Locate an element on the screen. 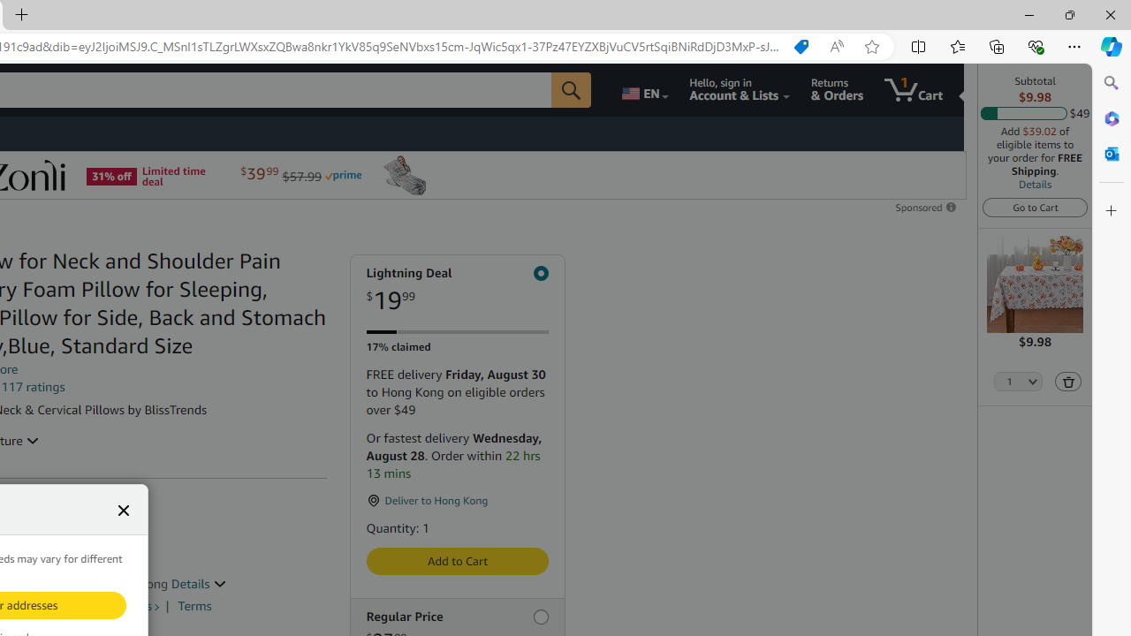 The image size is (1131, 636). Lightning Deal $19.99 is located at coordinates (456, 290).